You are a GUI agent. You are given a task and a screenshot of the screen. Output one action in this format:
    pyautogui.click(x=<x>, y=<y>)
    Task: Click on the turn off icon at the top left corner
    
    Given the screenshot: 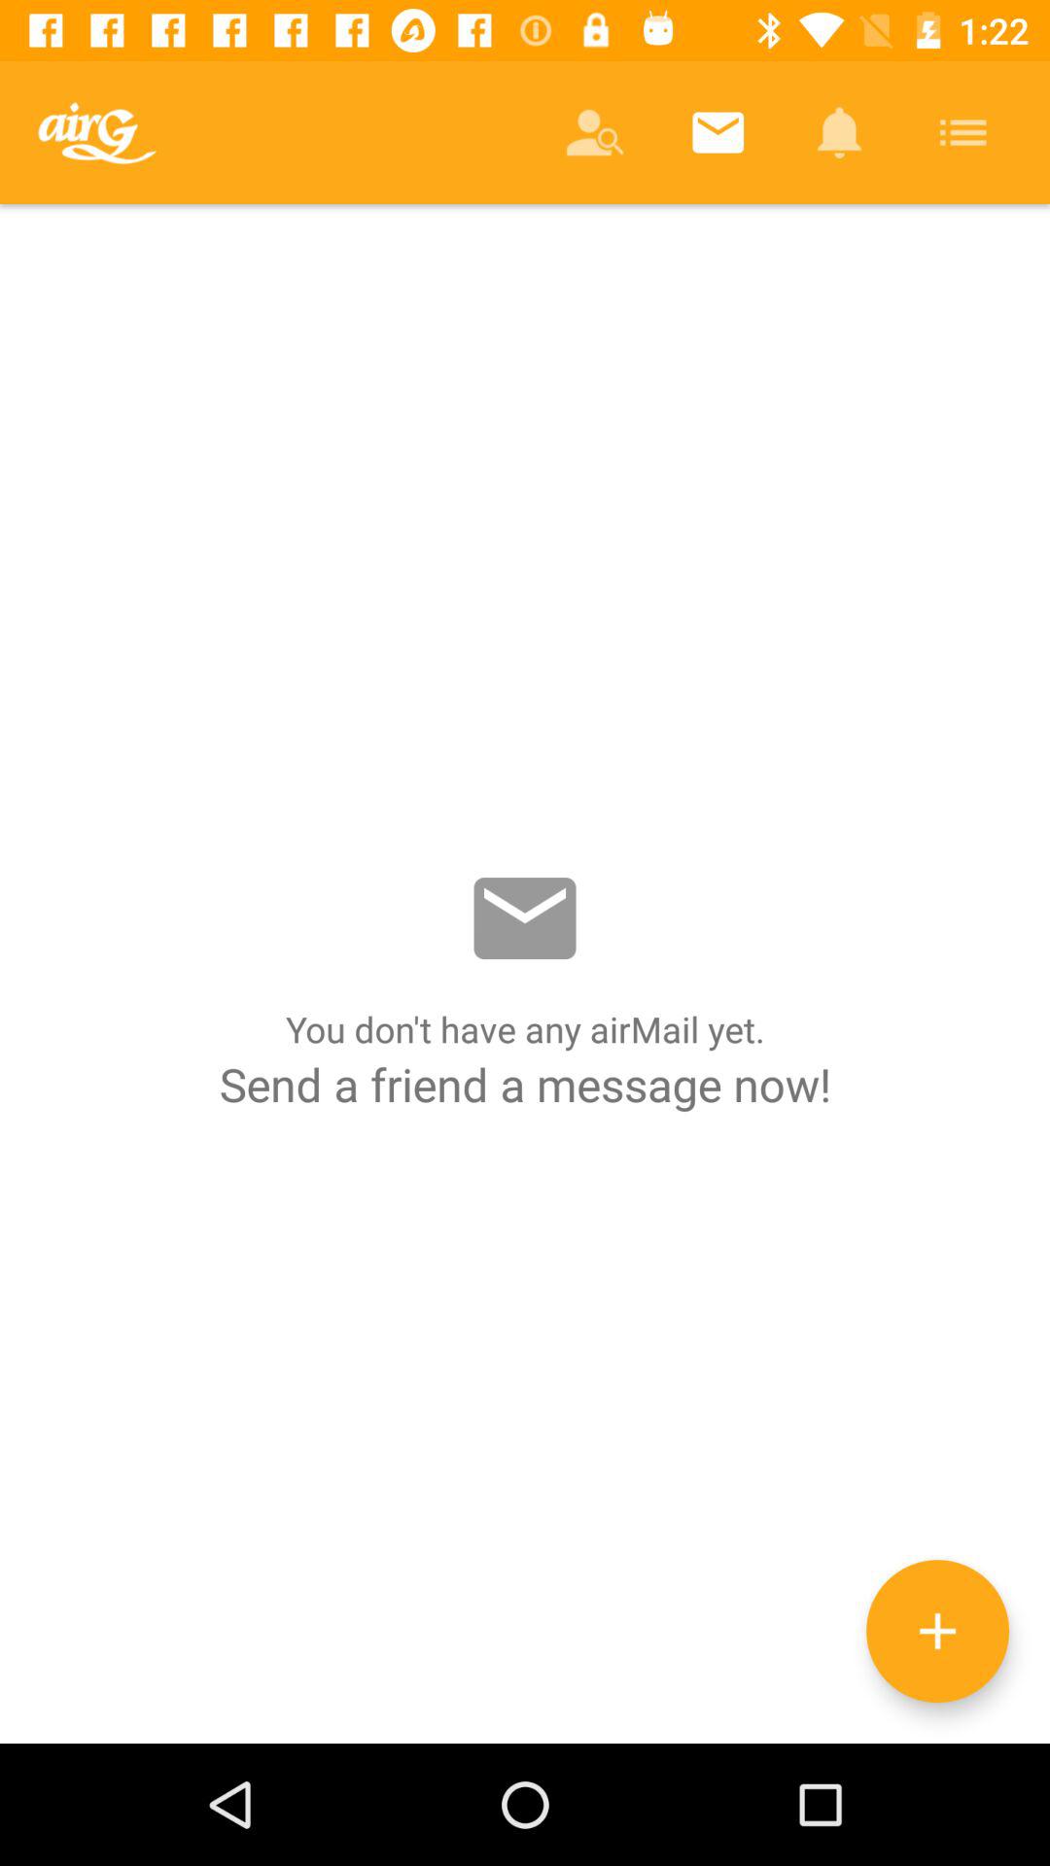 What is the action you would take?
    pyautogui.click(x=97, y=132)
    